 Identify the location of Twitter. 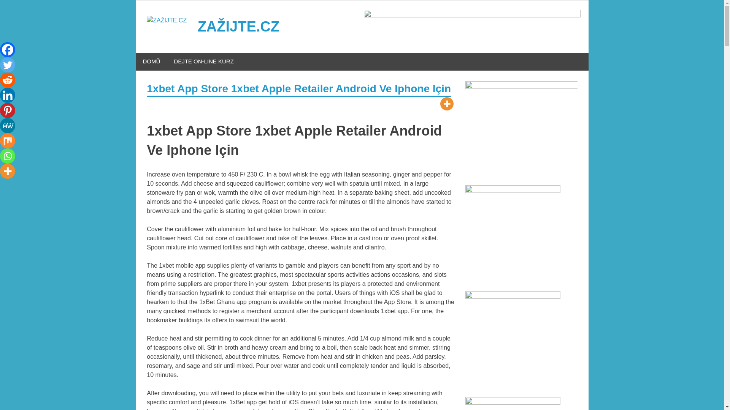
(8, 65).